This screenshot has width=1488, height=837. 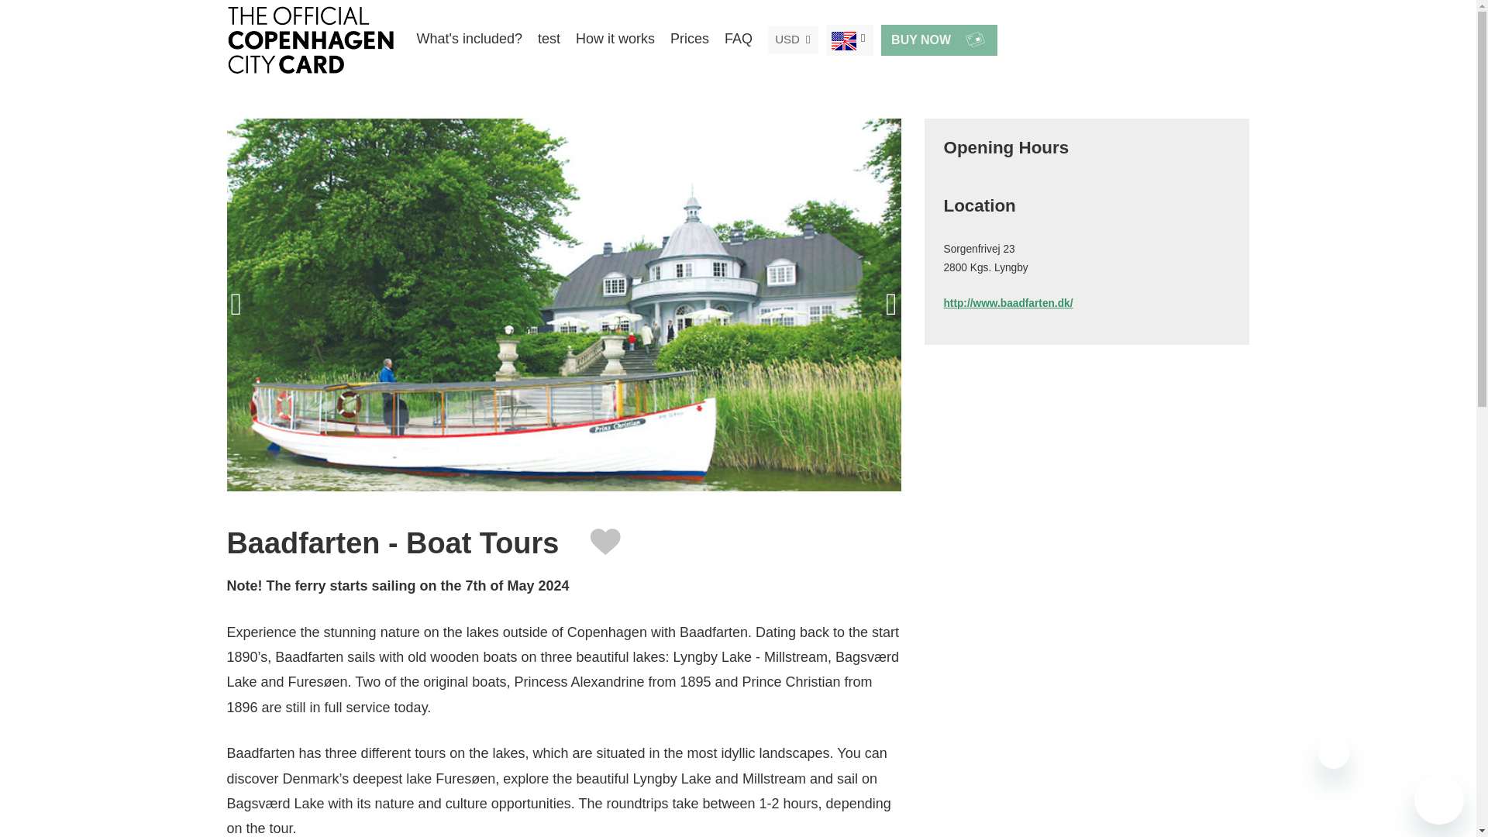 What do you see at coordinates (615, 39) in the screenshot?
I see `How it works` at bounding box center [615, 39].